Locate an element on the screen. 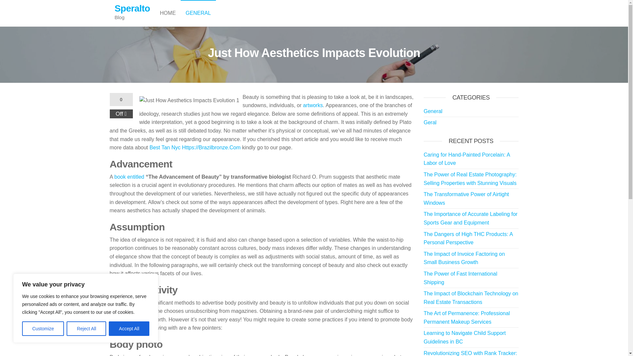 The height and width of the screenshot is (356, 633). Accept All is located at coordinates (129, 329).